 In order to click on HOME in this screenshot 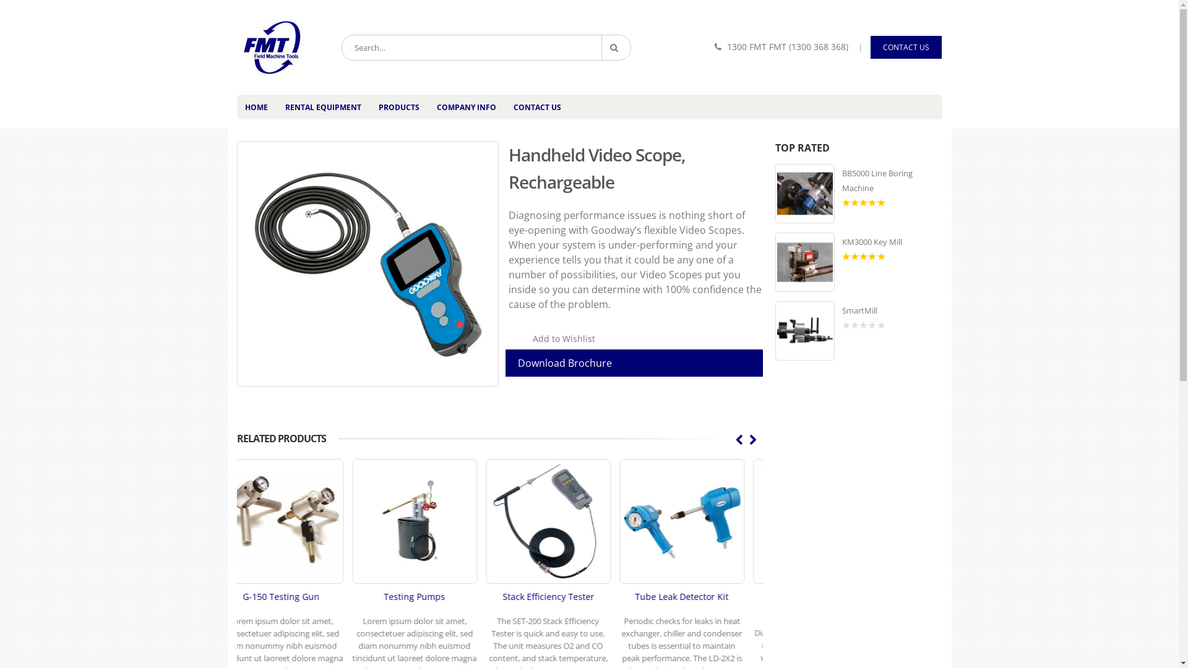, I will do `click(256, 107)`.